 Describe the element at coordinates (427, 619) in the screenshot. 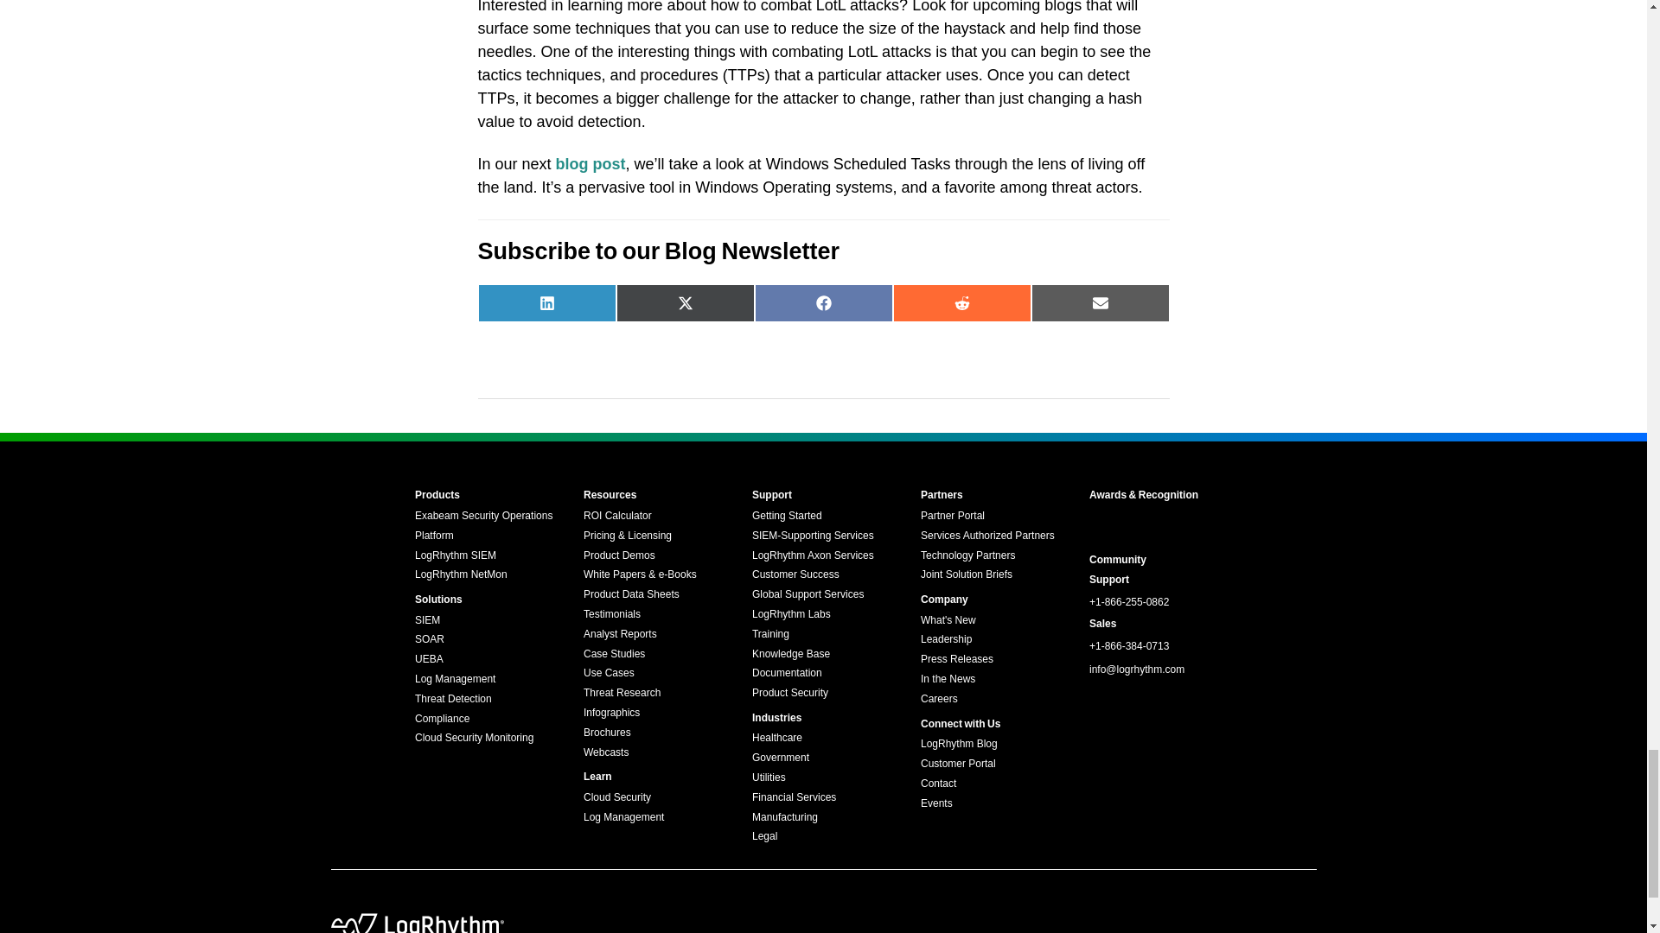

I see `Security Information and Event Management` at that location.